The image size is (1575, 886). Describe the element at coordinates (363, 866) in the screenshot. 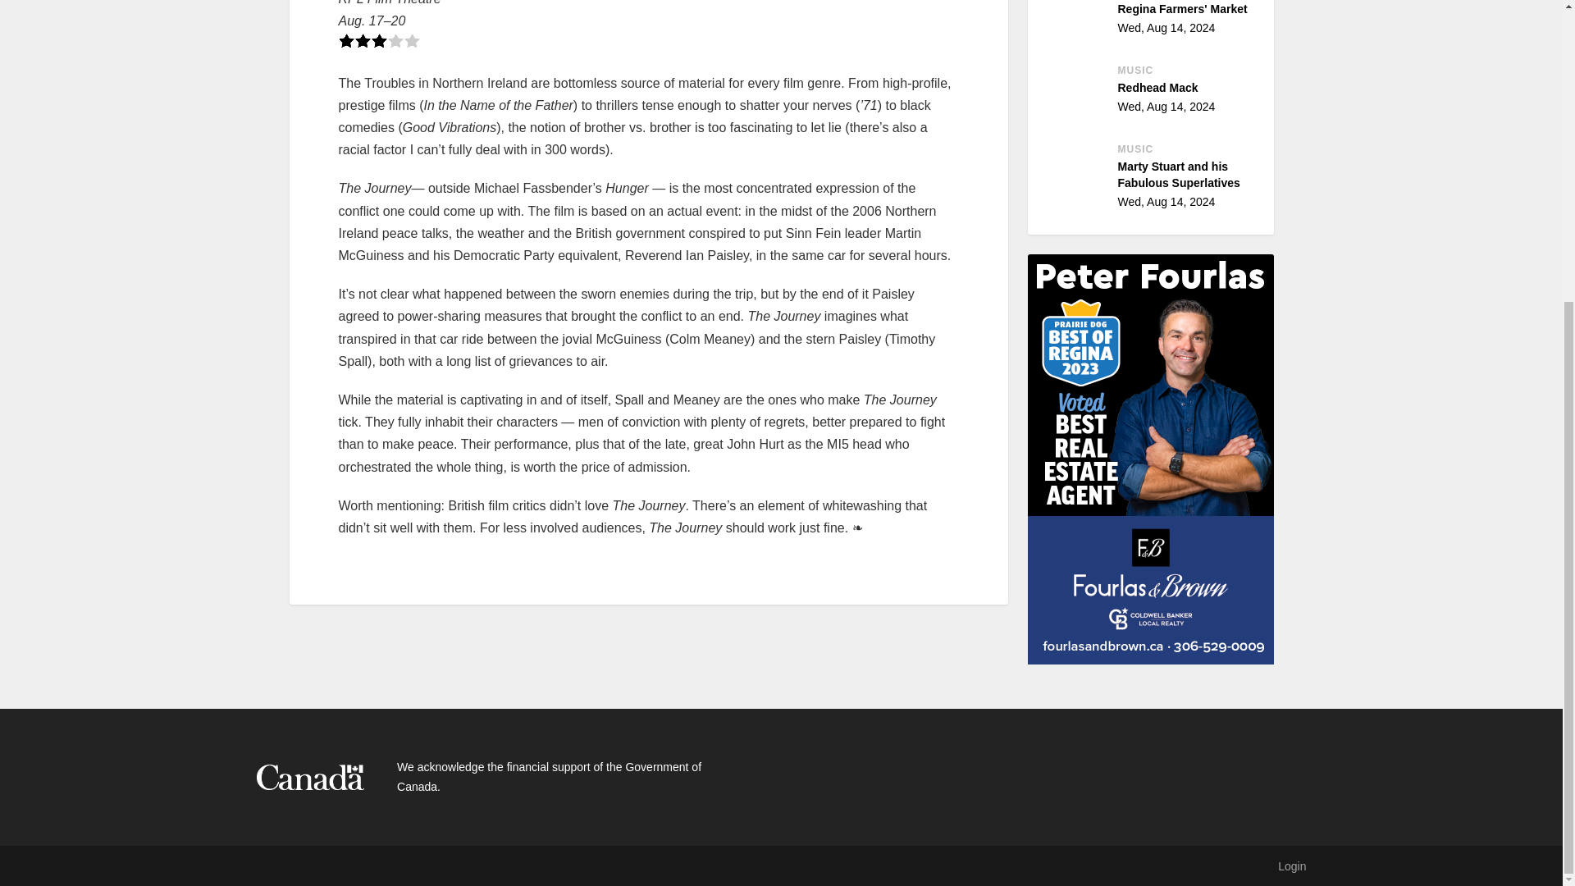

I see `Premium WordPress Themes` at that location.